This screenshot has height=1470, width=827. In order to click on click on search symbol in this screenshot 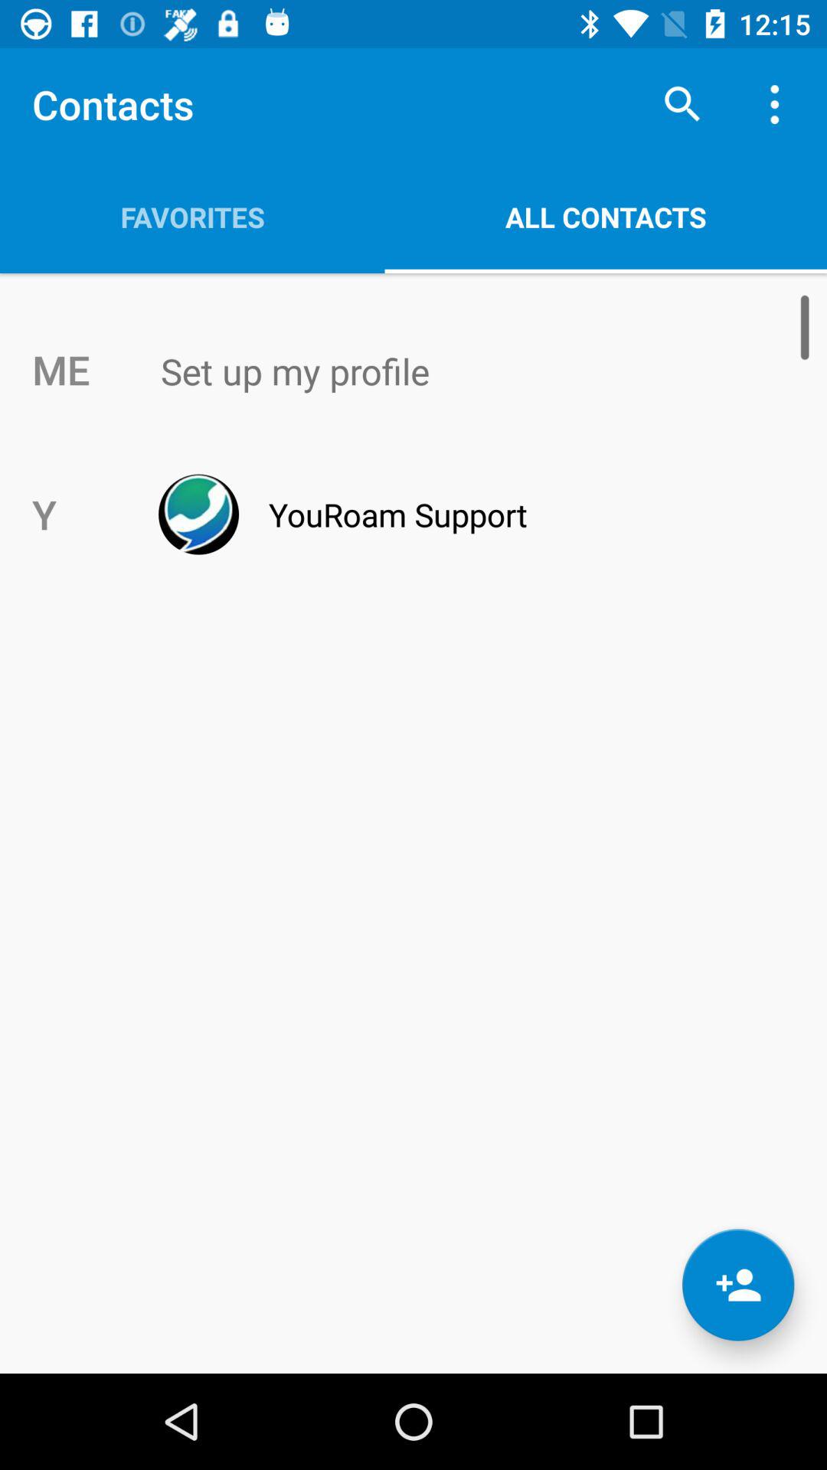, I will do `click(682, 104)`.